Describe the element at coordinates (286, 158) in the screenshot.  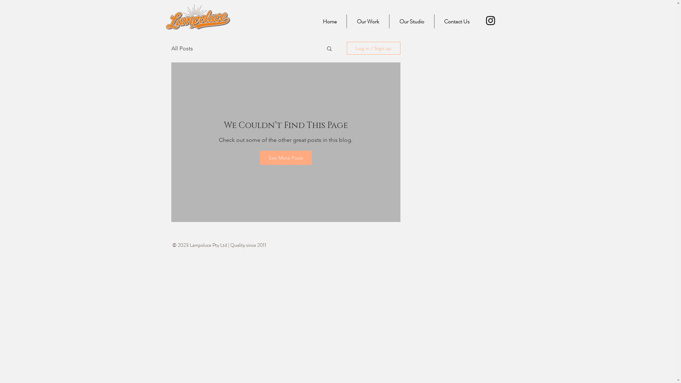
I see `See More Posts` at that location.